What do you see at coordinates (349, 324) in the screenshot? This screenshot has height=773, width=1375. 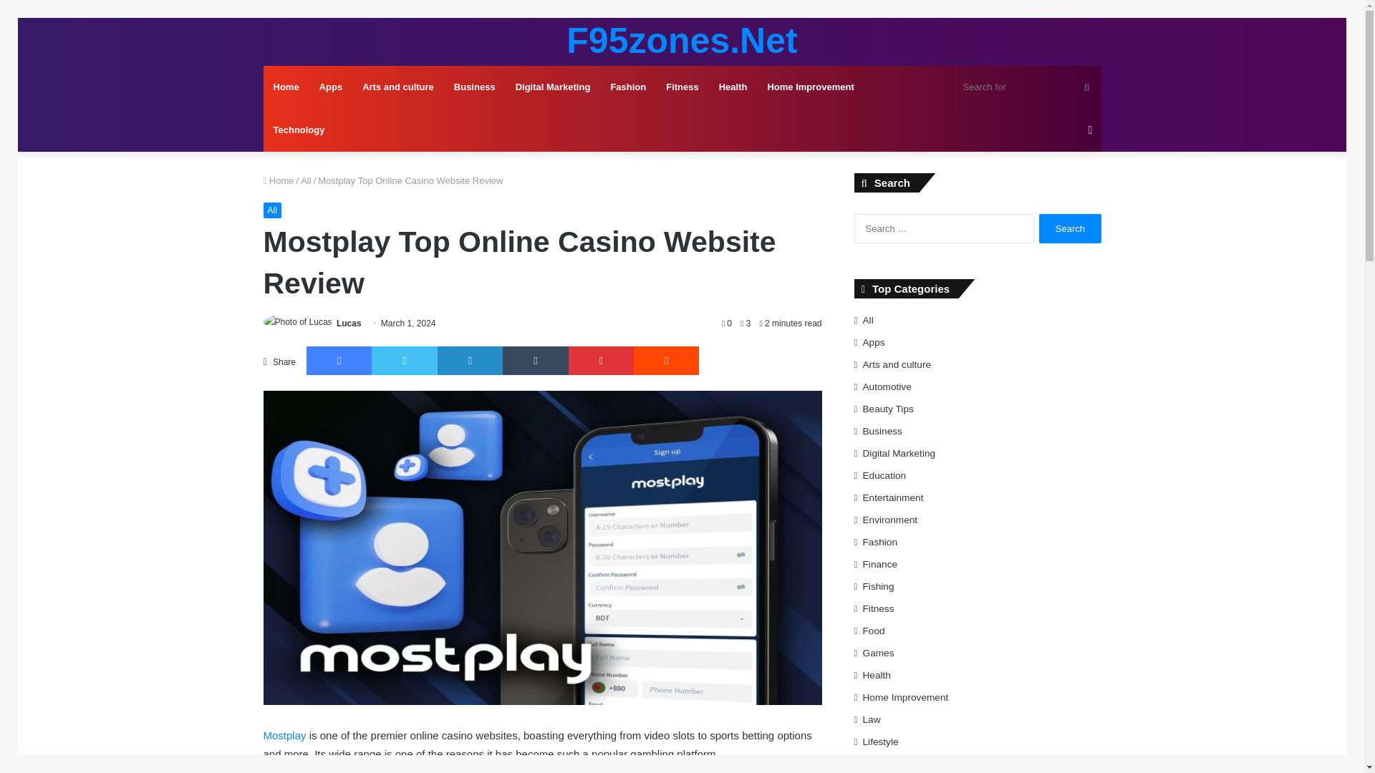 I see `Lucas` at bounding box center [349, 324].